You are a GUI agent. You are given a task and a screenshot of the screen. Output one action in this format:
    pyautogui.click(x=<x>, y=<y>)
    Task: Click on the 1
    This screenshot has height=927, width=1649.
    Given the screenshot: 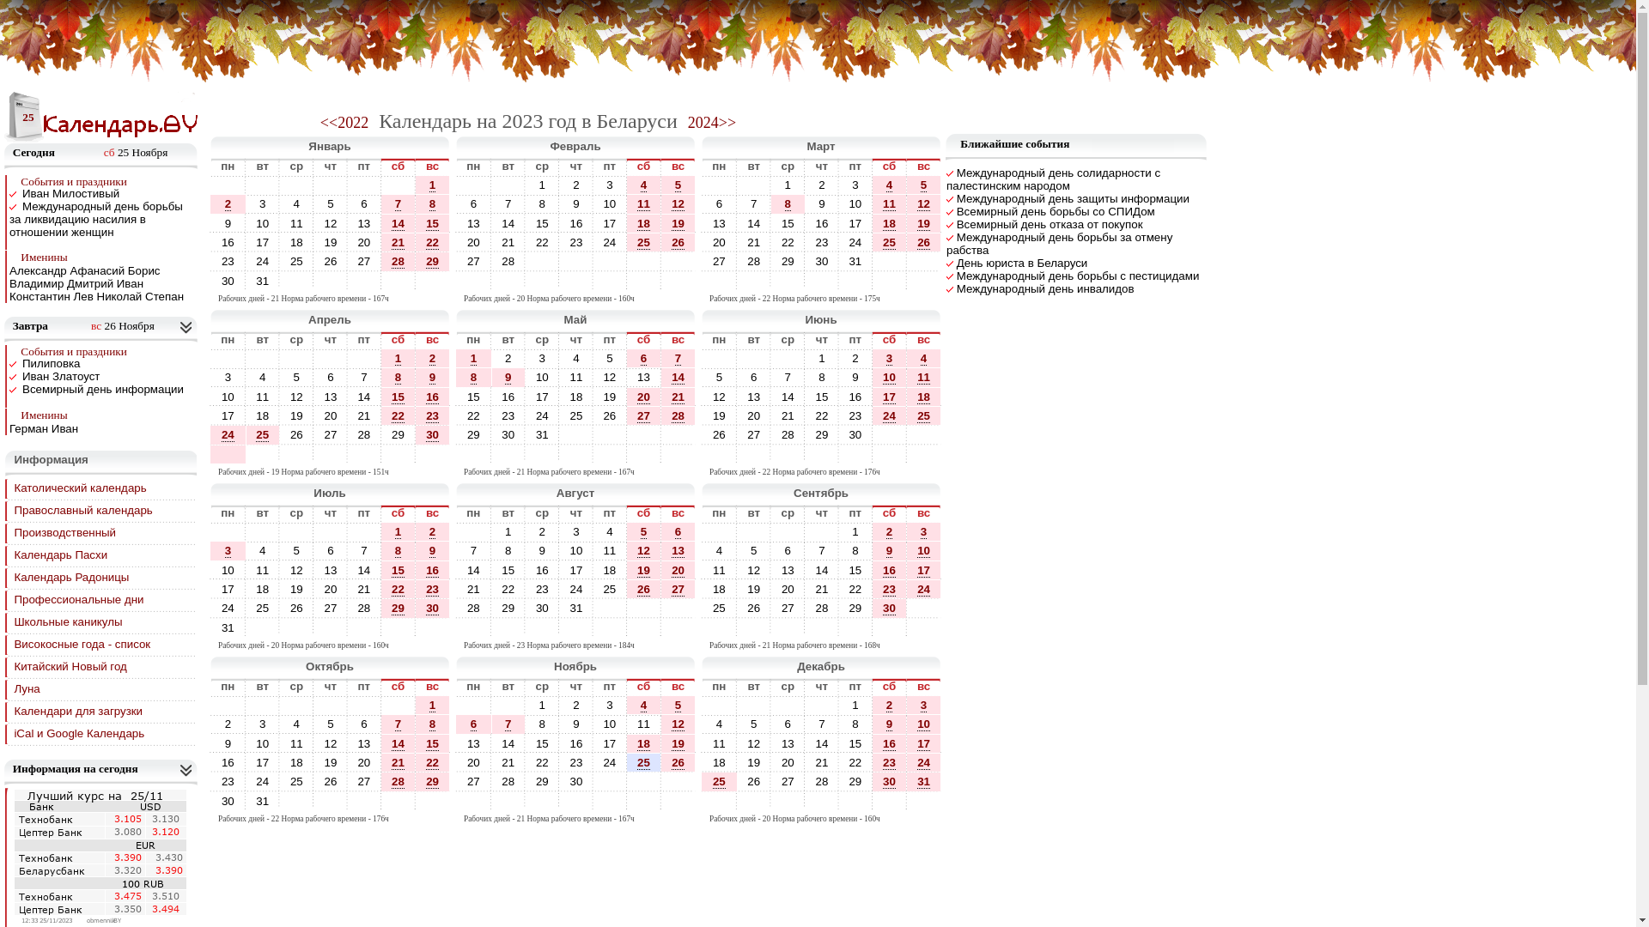 What is the action you would take?
    pyautogui.click(x=821, y=359)
    